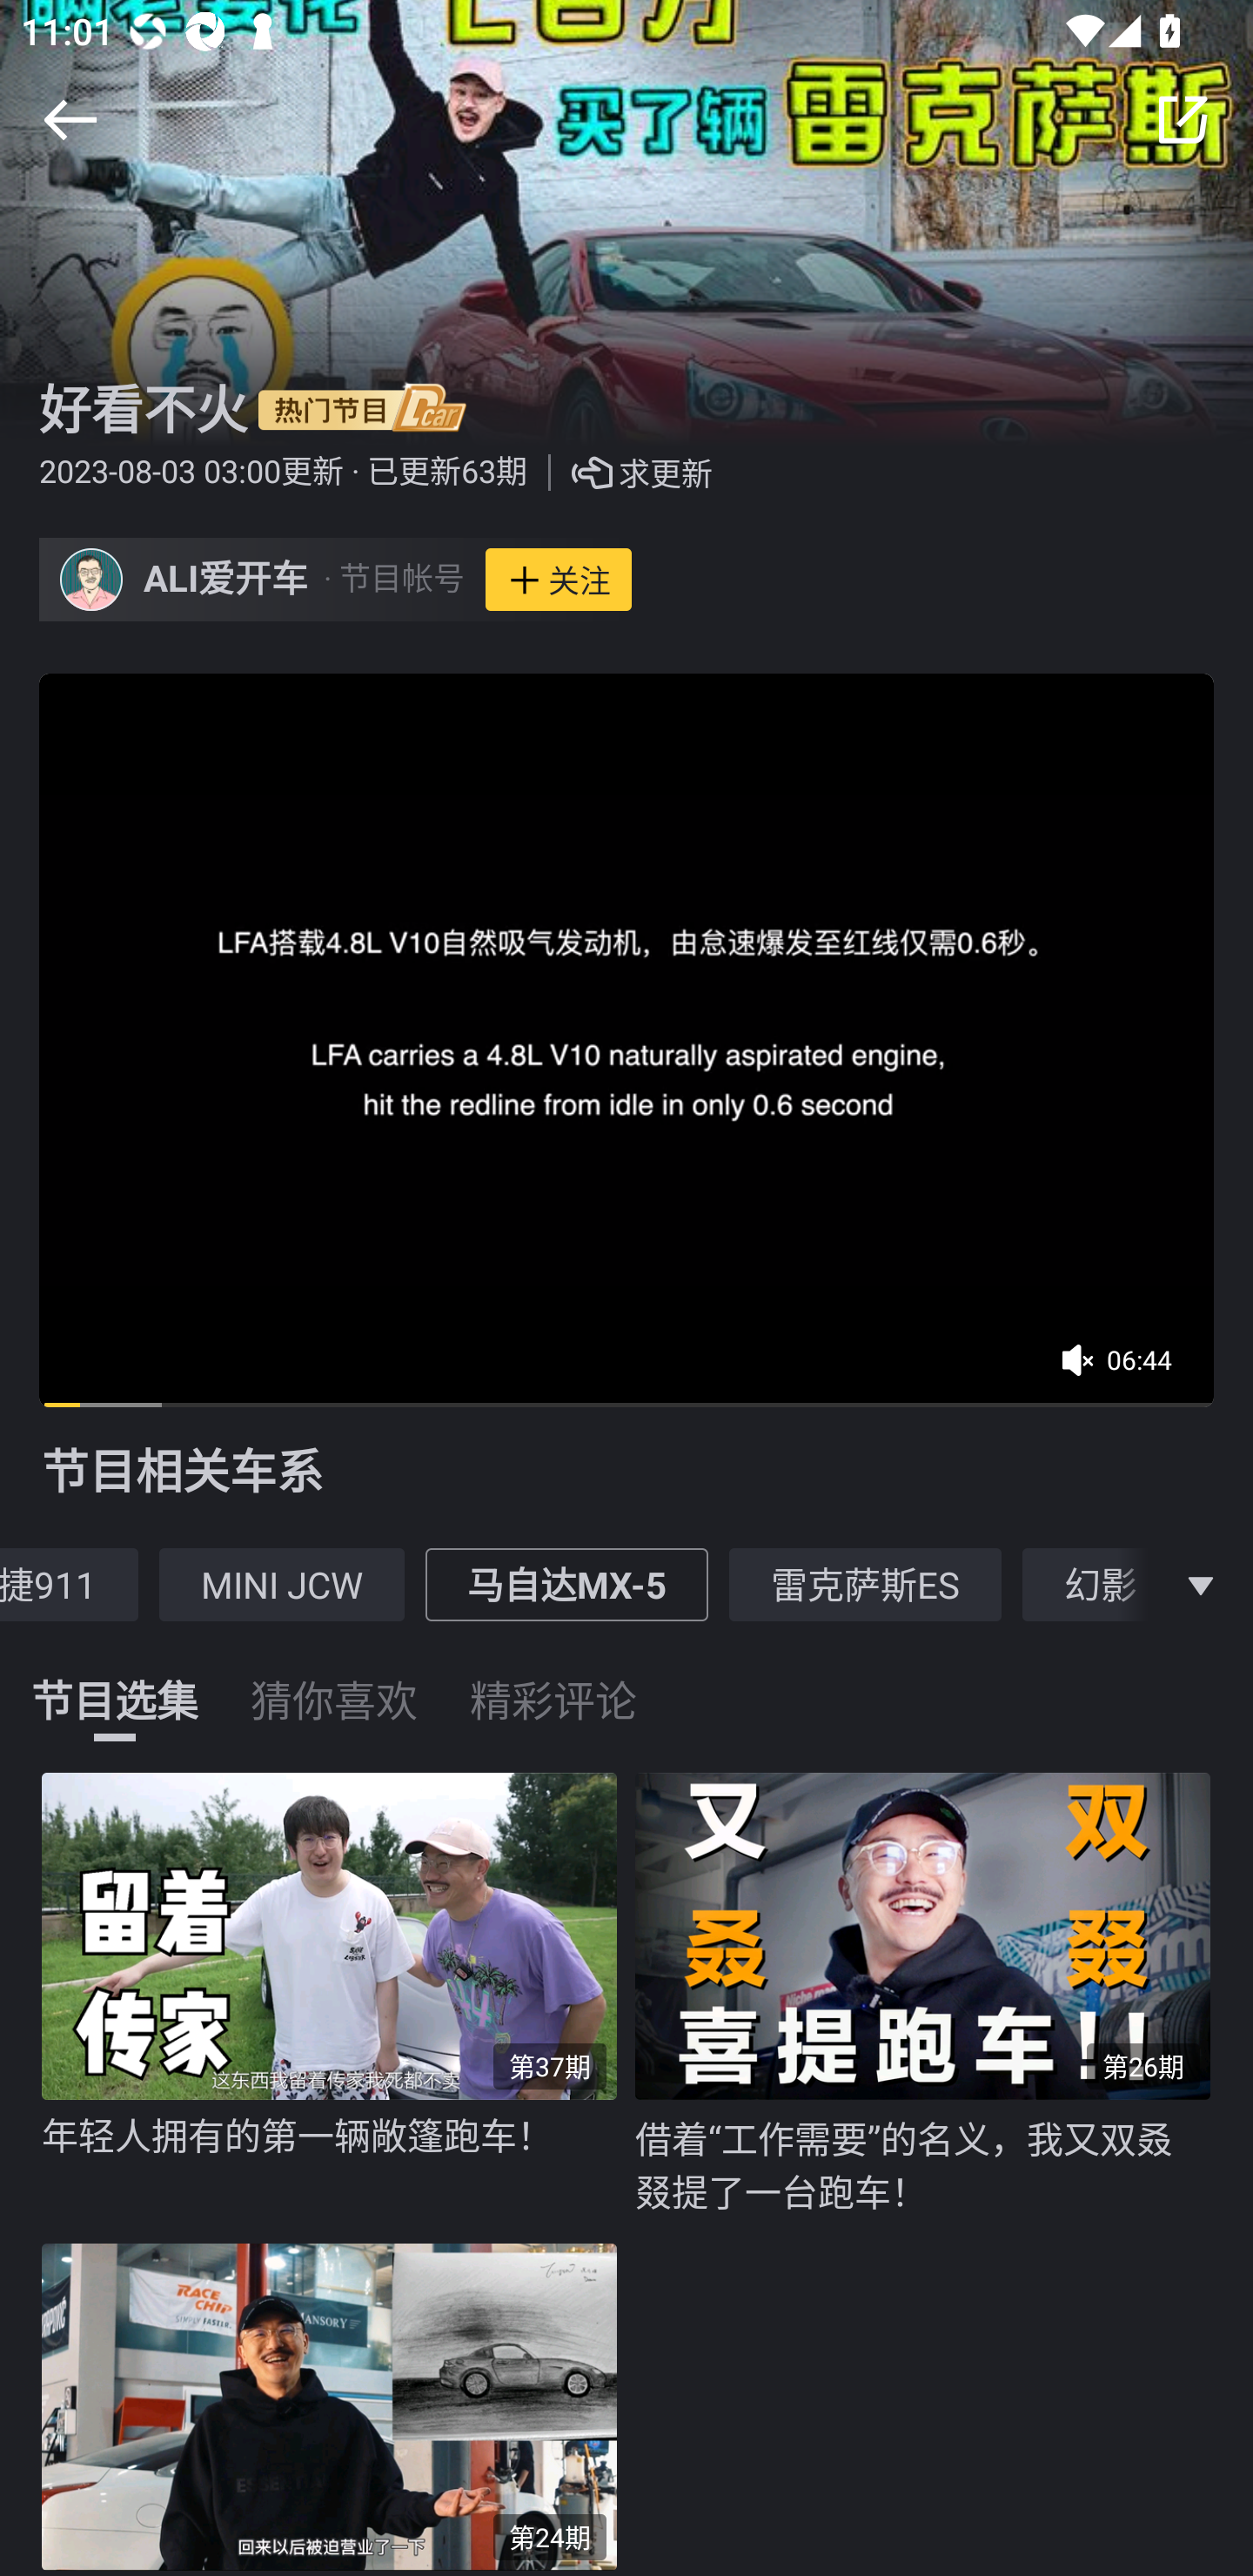 The image size is (1253, 2576). I want to click on 06:44, so click(1126, 1370).